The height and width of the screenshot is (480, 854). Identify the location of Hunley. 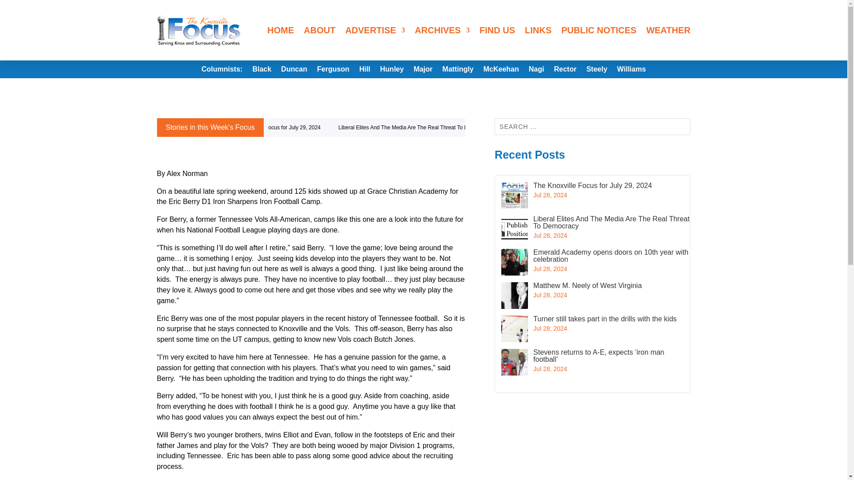
(392, 71).